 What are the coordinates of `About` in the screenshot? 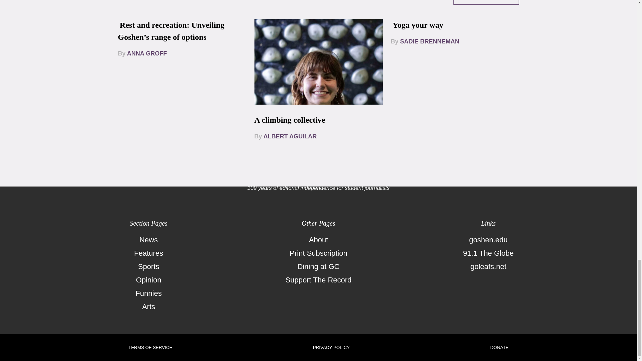 It's located at (318, 240).